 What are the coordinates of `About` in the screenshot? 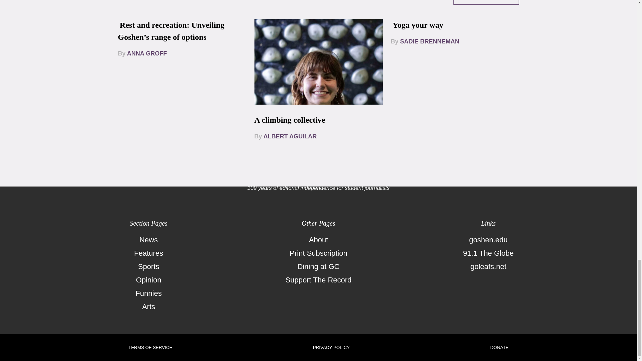 It's located at (318, 240).